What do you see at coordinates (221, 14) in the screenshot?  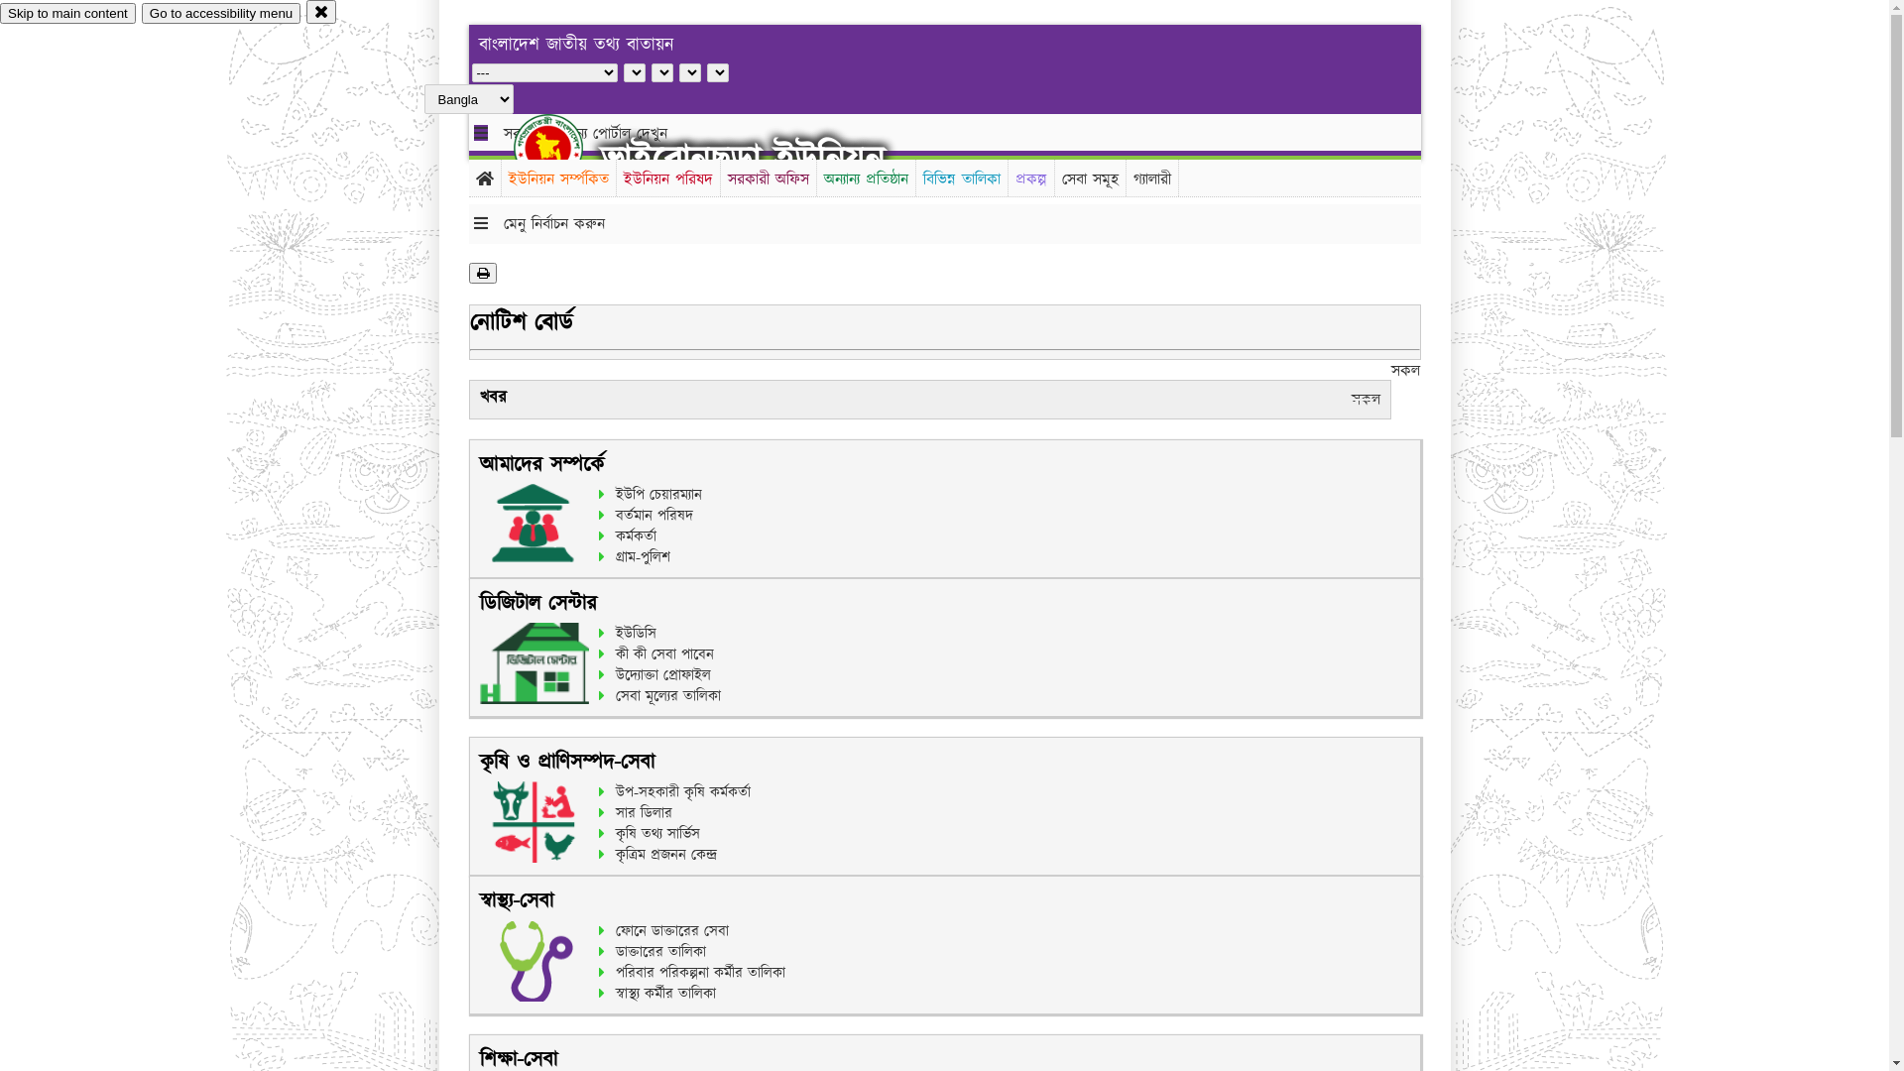 I see `Go to accessibility menu` at bounding box center [221, 14].